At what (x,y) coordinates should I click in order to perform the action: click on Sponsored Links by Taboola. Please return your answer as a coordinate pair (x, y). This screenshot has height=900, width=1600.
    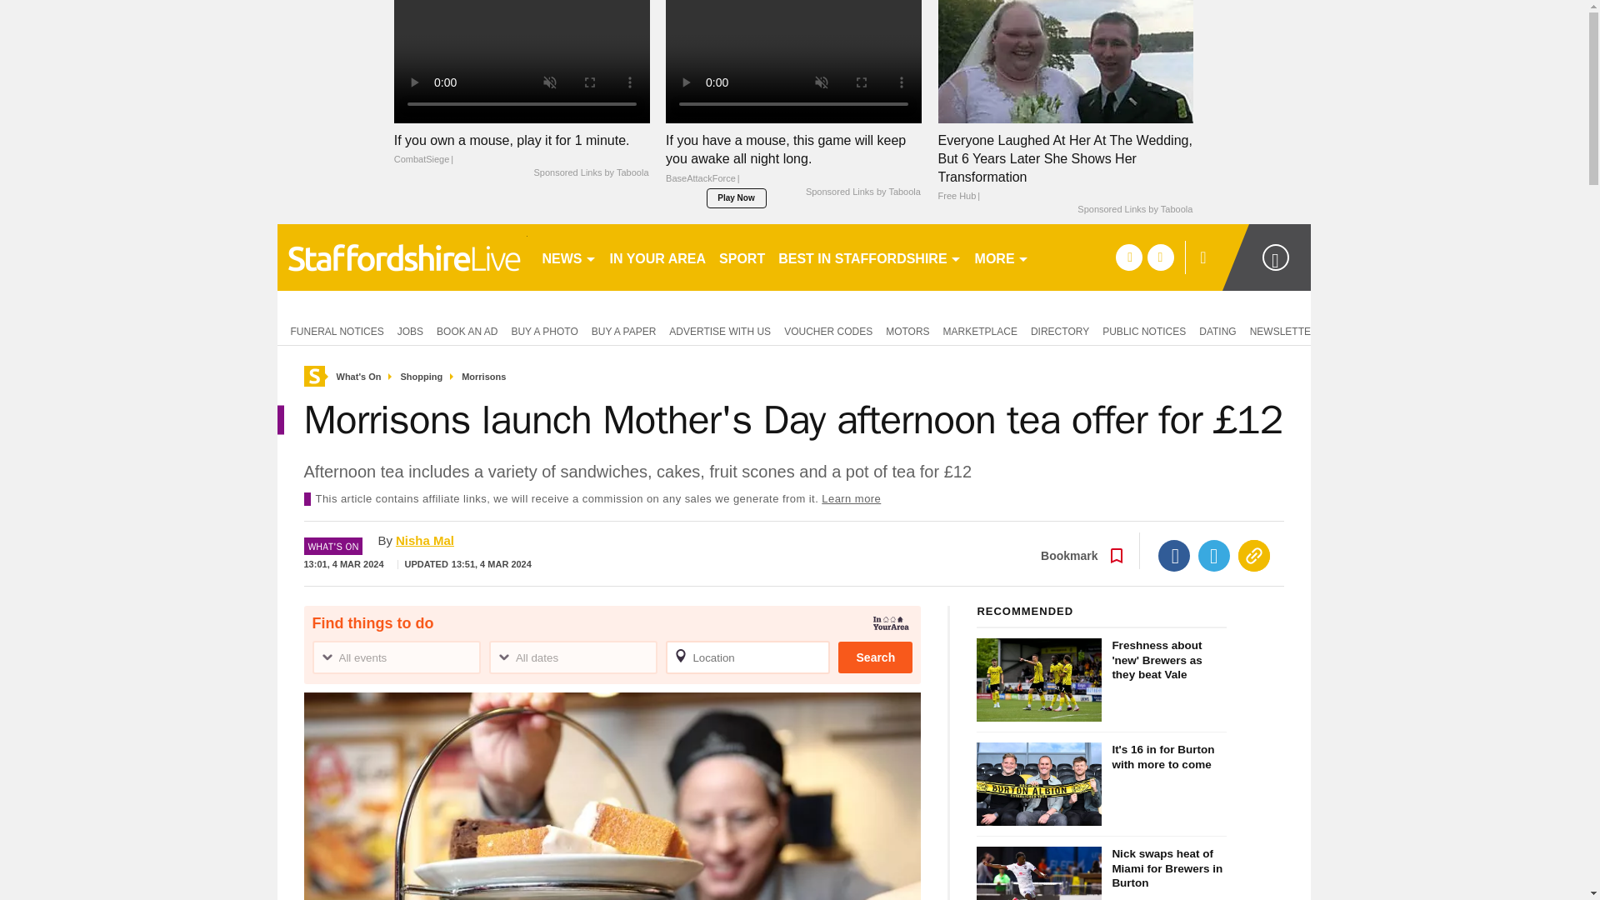
    Looking at the image, I should click on (1134, 210).